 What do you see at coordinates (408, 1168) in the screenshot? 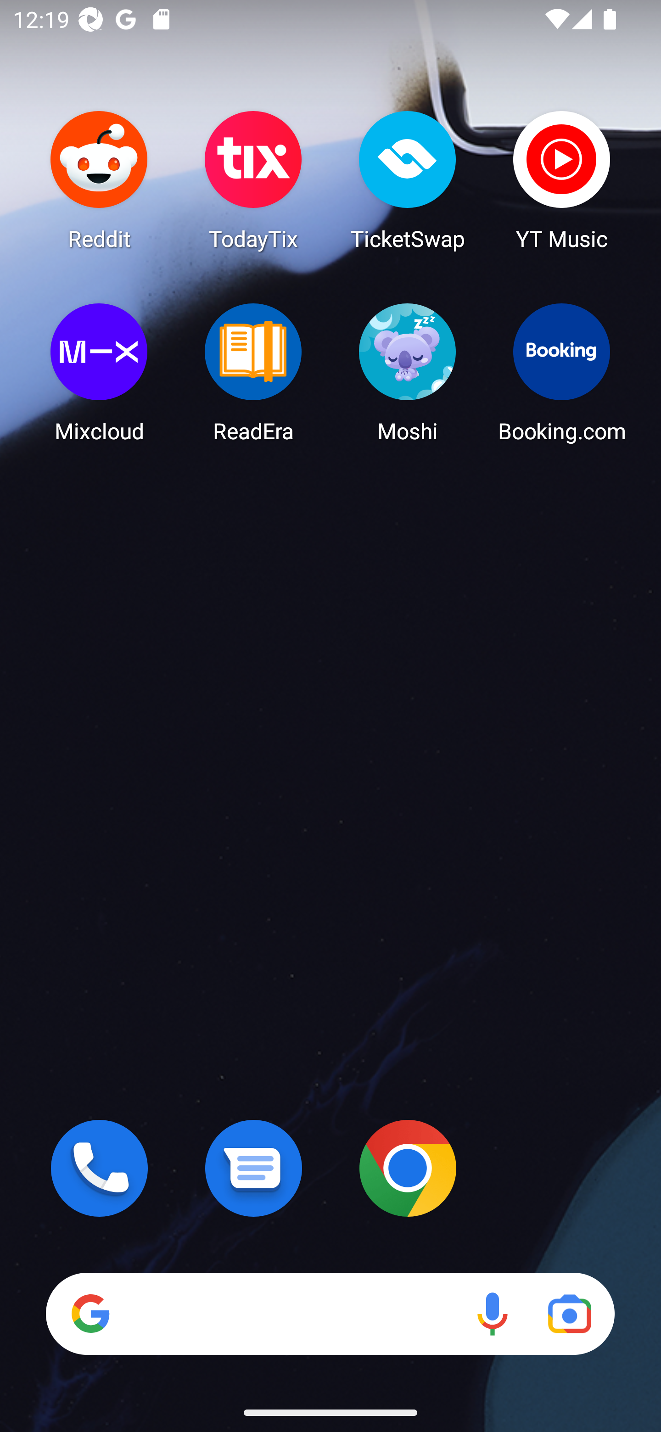
I see `Chrome` at bounding box center [408, 1168].